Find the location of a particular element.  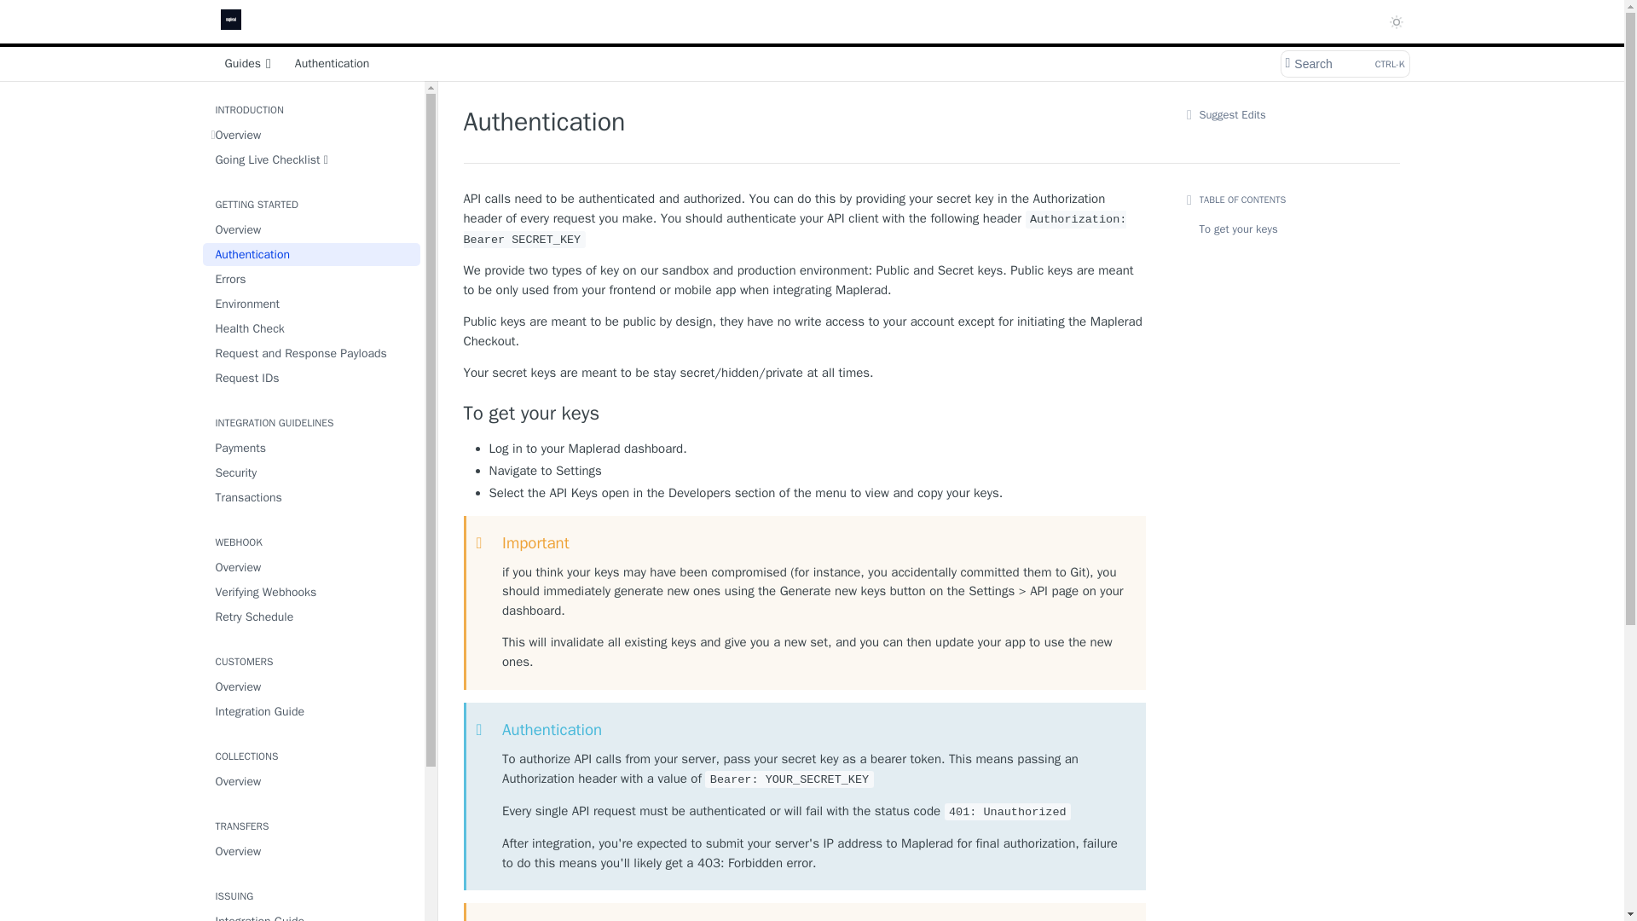

Environment is located at coordinates (312, 304).